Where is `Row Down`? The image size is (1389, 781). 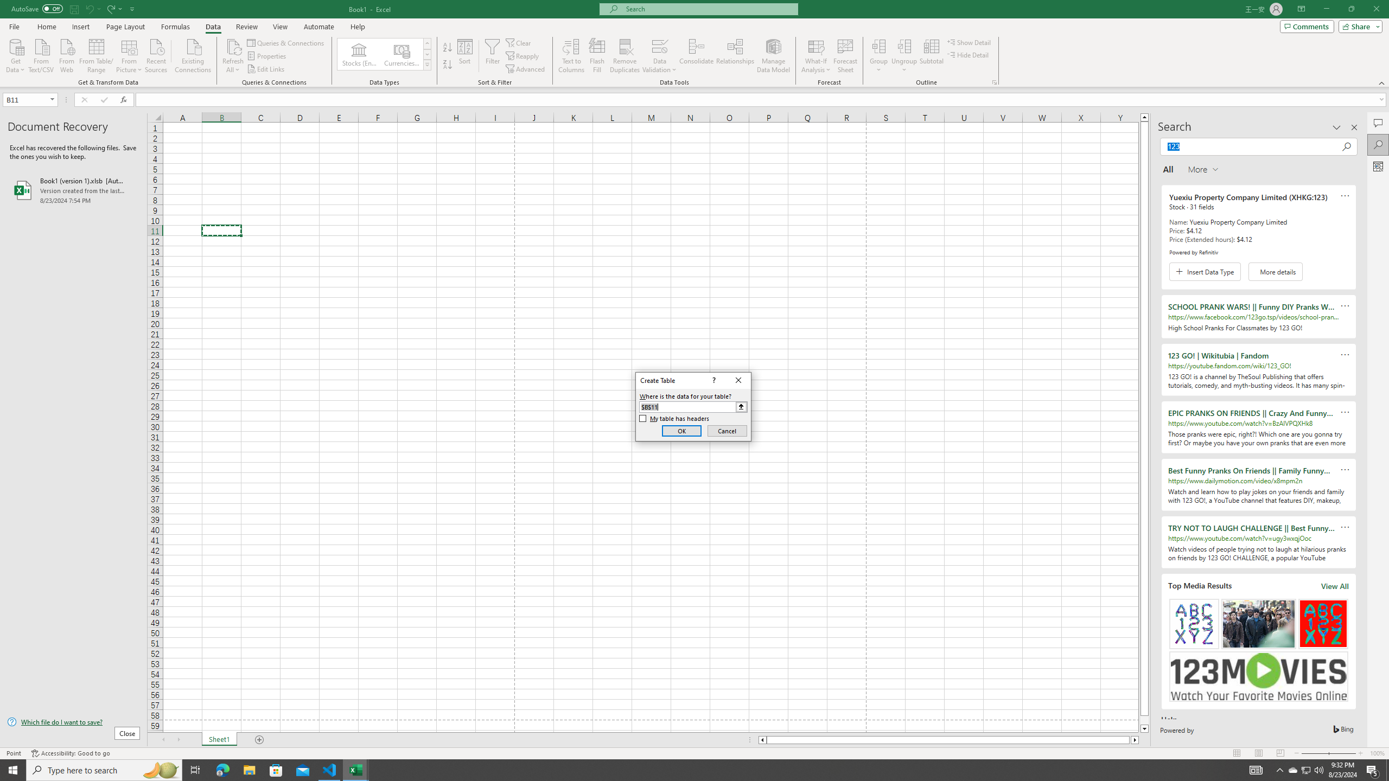
Row Down is located at coordinates (428, 54).